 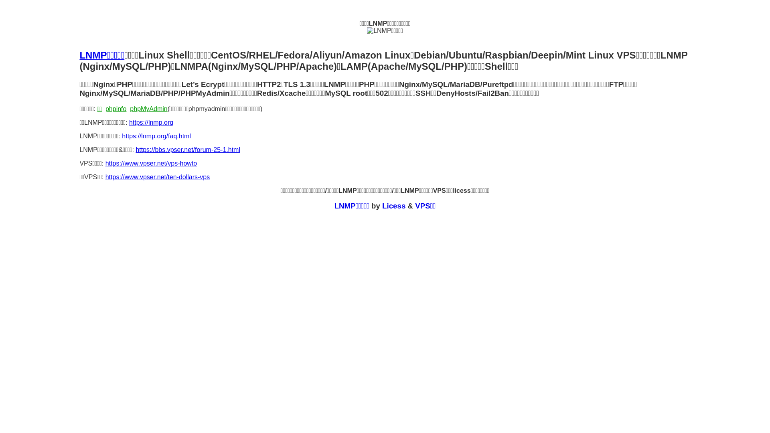 I want to click on phpinfo, so click(x=116, y=109).